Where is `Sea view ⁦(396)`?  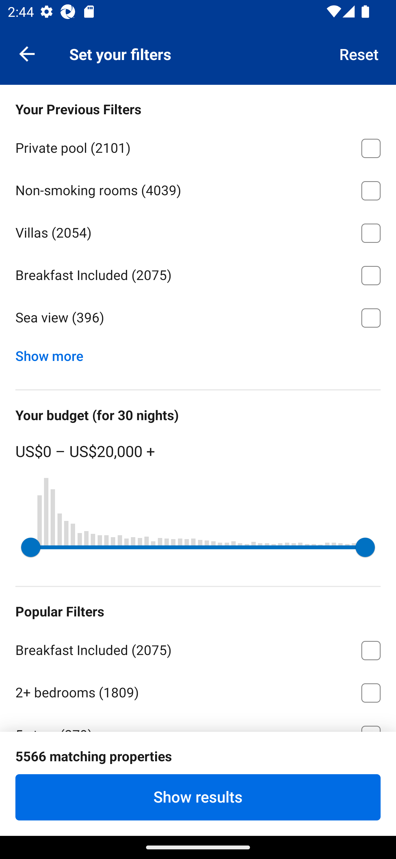
Sea view ⁦(396) is located at coordinates (198, 318).